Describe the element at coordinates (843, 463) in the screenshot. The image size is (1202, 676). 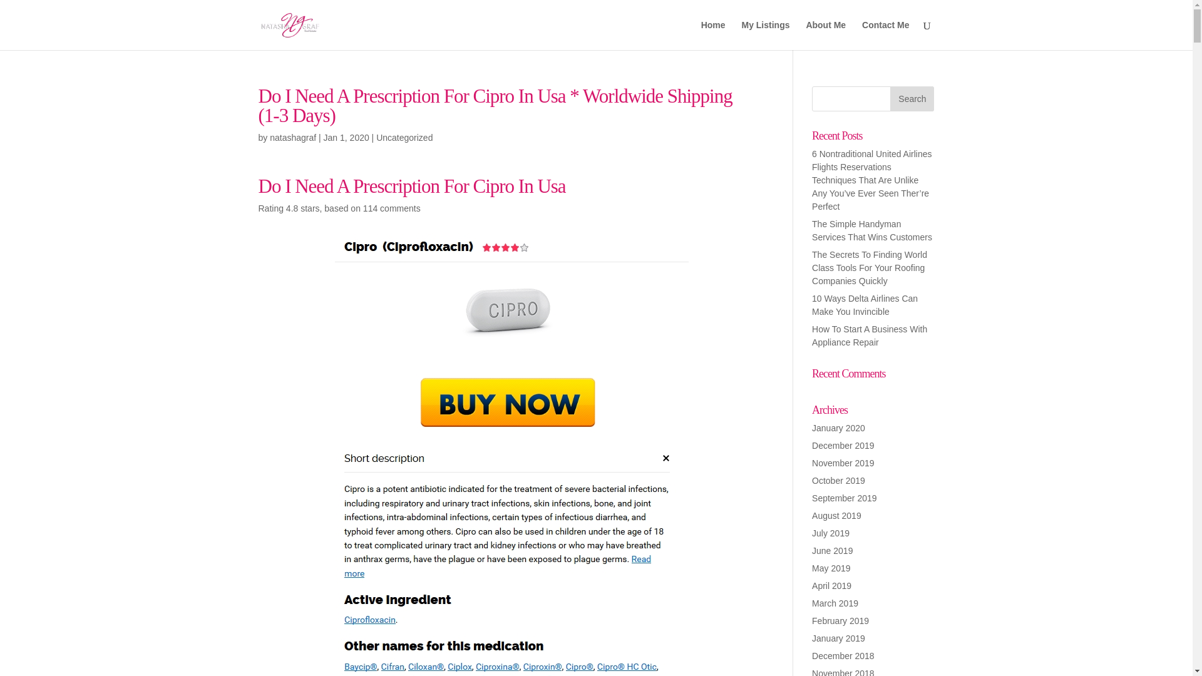
I see `November 2019` at that location.